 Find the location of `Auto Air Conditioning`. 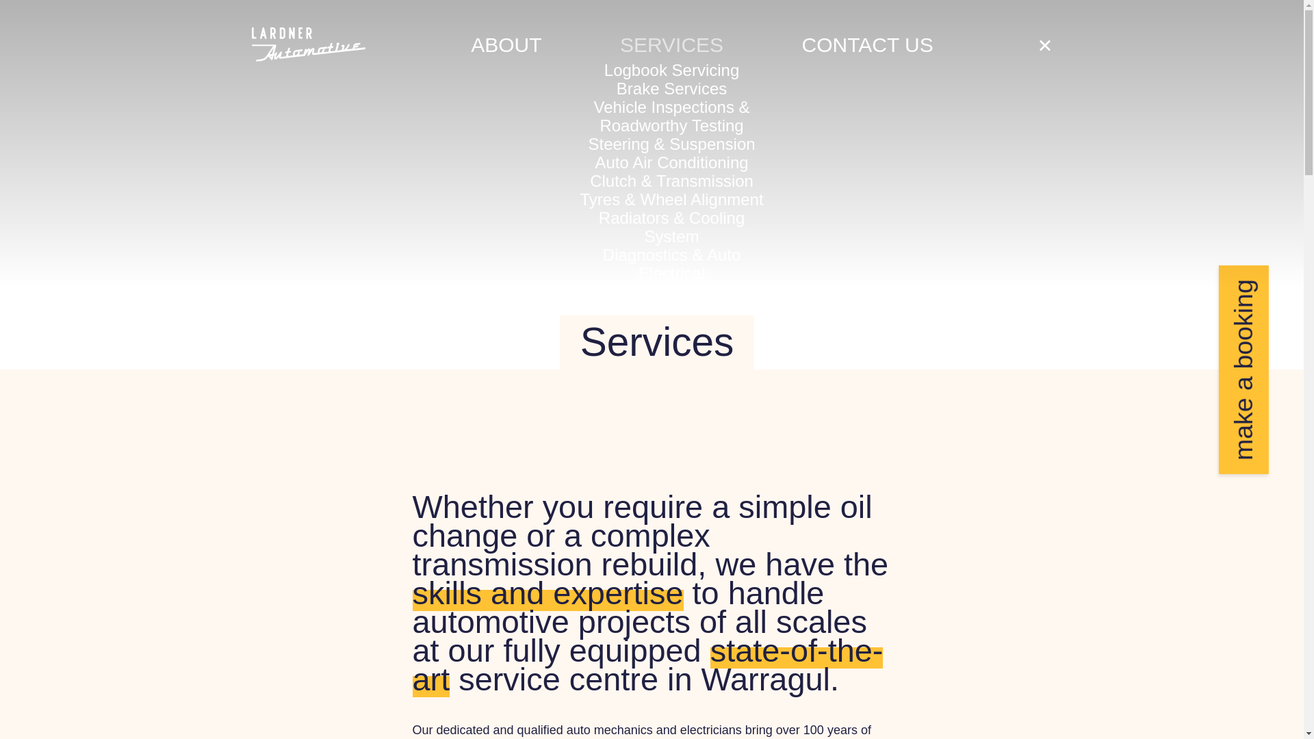

Auto Air Conditioning is located at coordinates (671, 163).